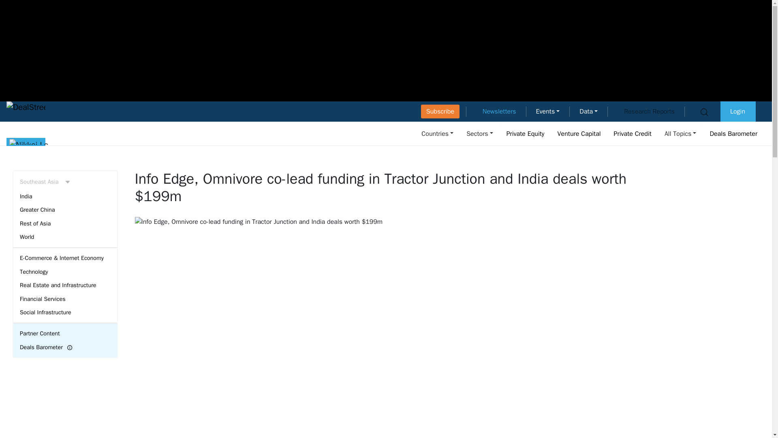 This screenshot has width=778, height=438. I want to click on All Topics, so click(680, 133).